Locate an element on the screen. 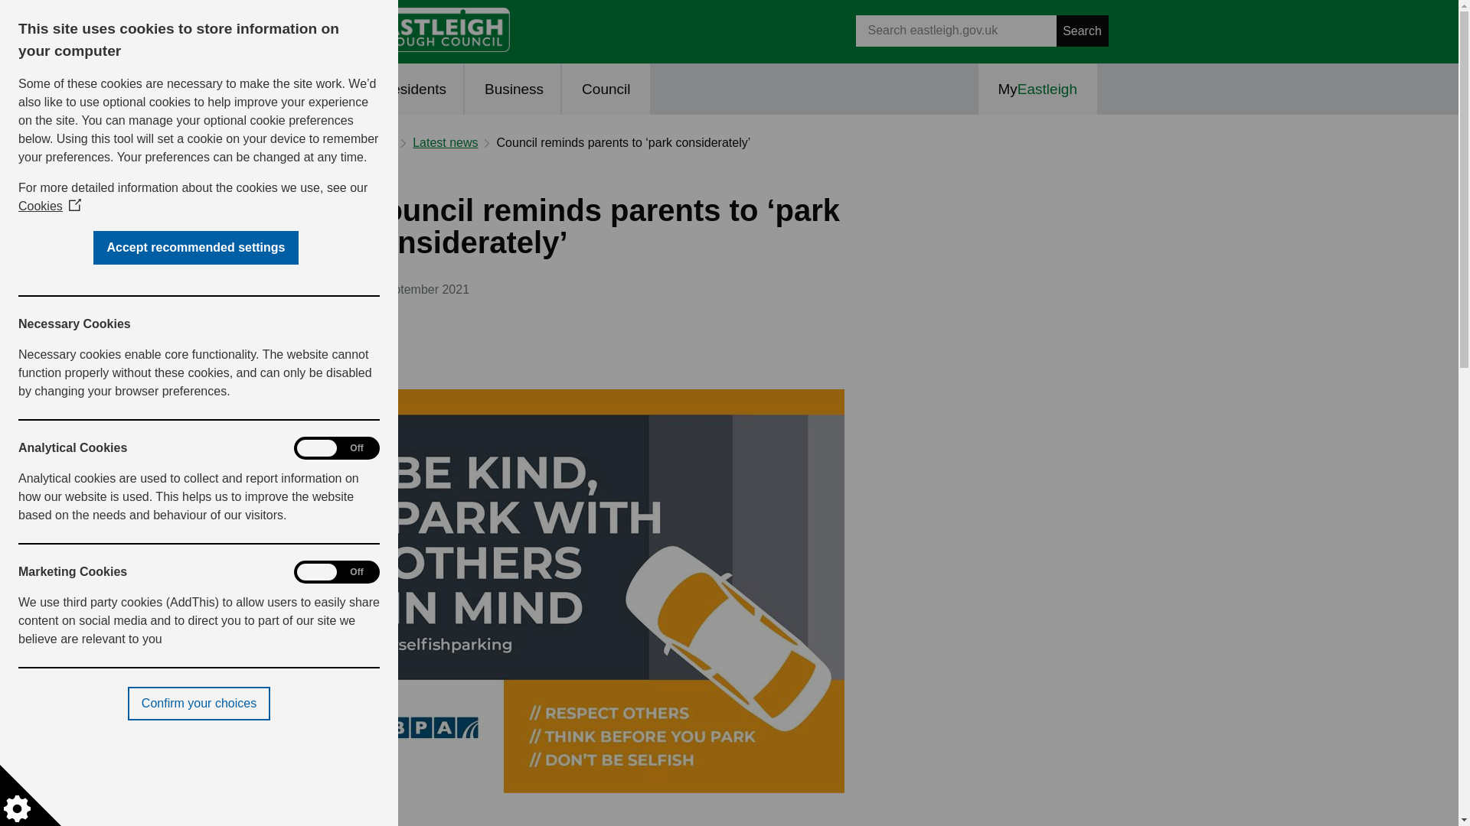 This screenshot has height=826, width=1470. Search is located at coordinates (1083, 31).